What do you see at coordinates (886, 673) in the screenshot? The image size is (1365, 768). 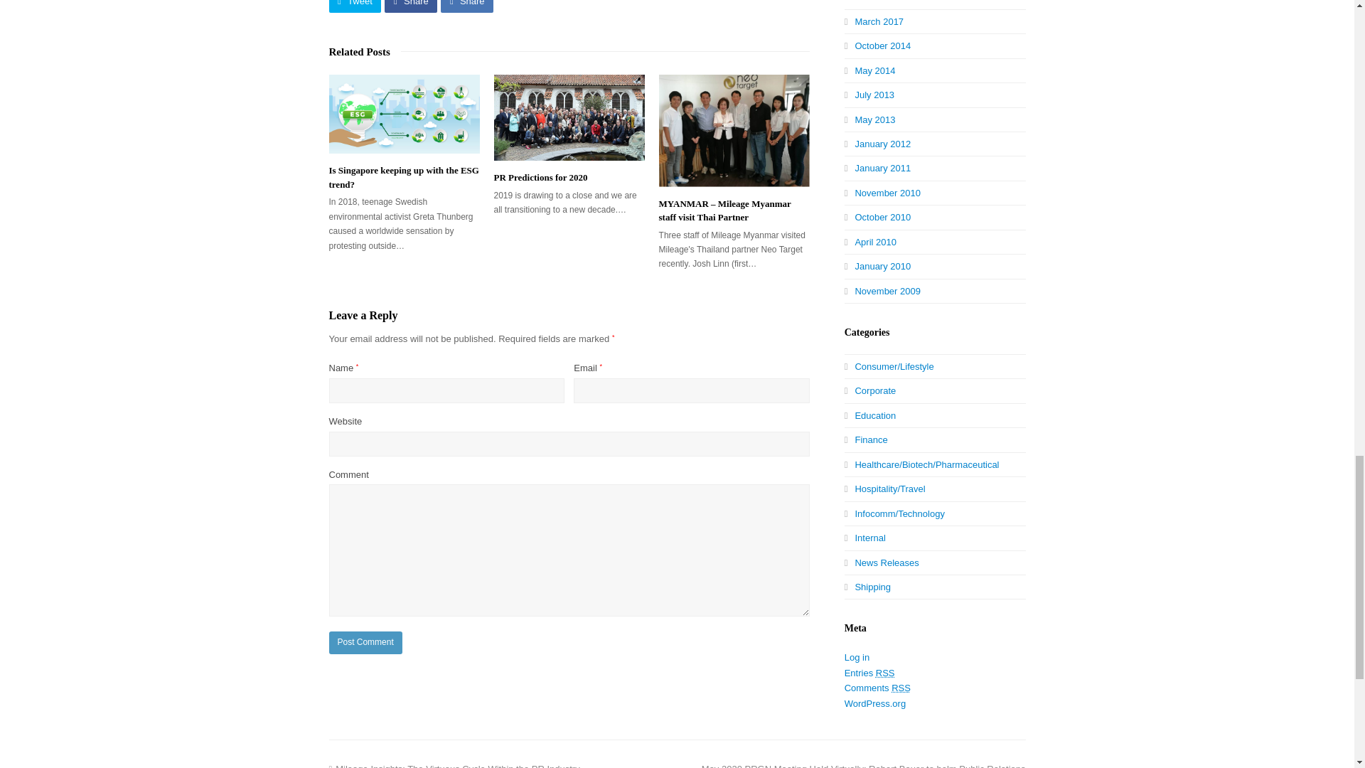 I see `Really Simple Syndication` at bounding box center [886, 673].